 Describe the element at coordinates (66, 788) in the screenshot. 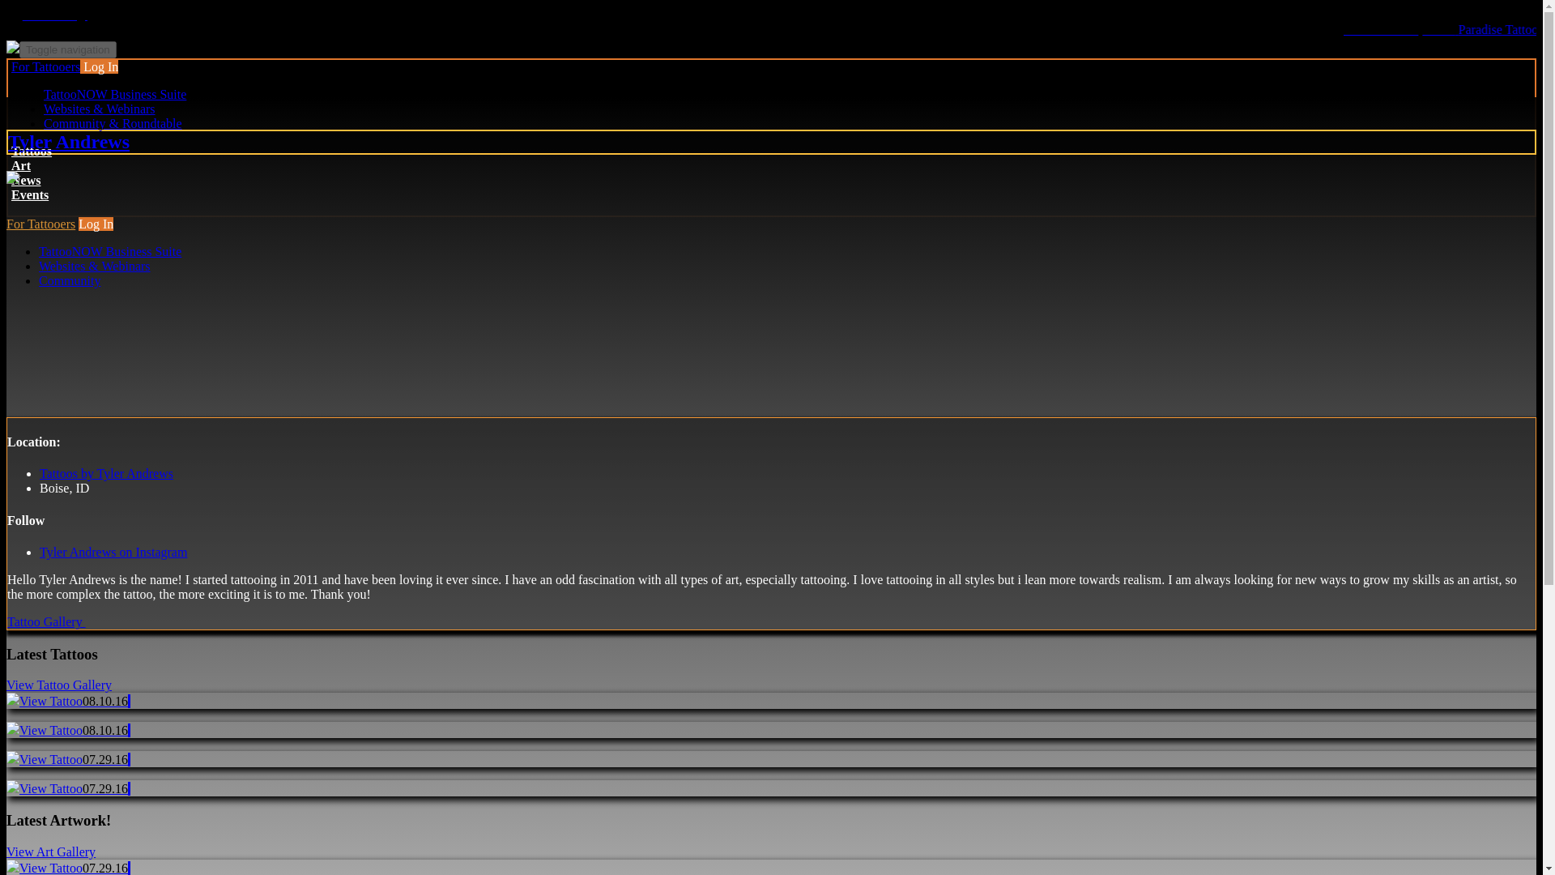

I see `View Tattoo07.29.16` at that location.